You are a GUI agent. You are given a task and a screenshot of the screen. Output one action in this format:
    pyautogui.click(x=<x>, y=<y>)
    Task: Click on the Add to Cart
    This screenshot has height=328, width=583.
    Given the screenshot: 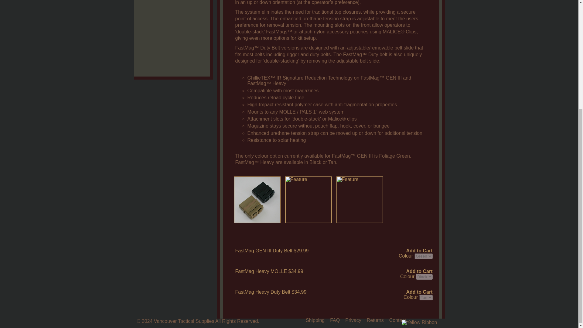 What is the action you would take?
    pyautogui.click(x=419, y=271)
    